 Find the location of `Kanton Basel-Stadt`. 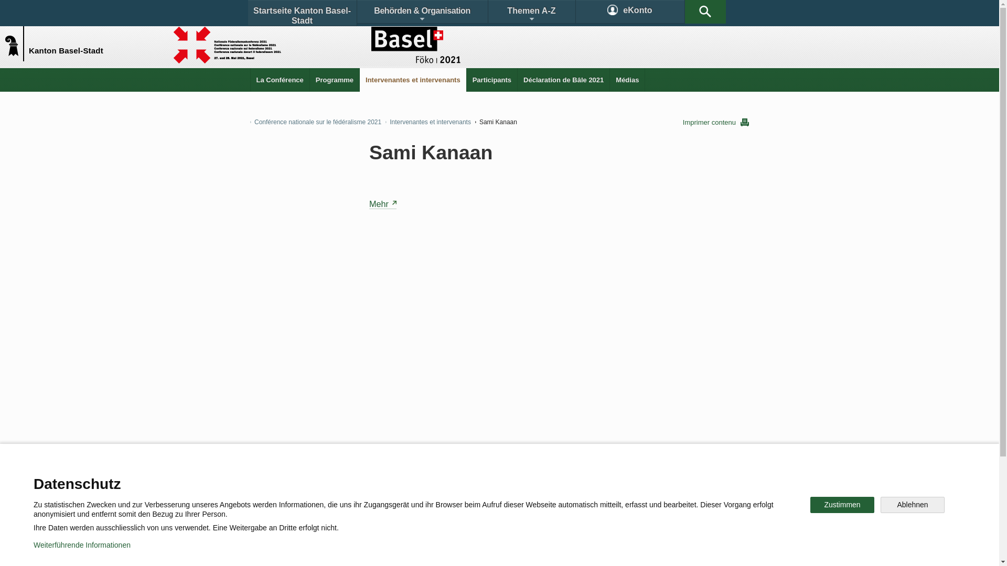

Kanton Basel-Stadt is located at coordinates (17, 43).